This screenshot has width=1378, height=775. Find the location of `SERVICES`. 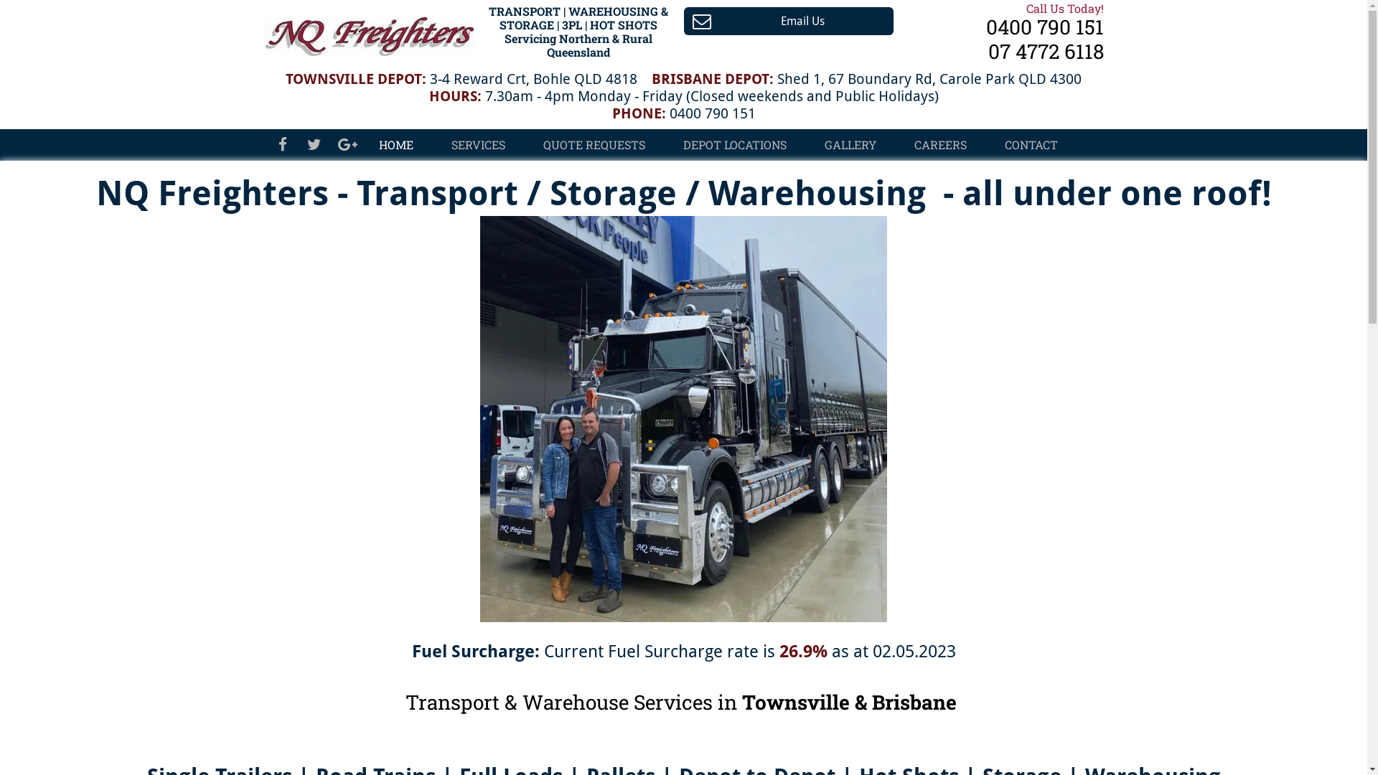

SERVICES is located at coordinates (478, 145).